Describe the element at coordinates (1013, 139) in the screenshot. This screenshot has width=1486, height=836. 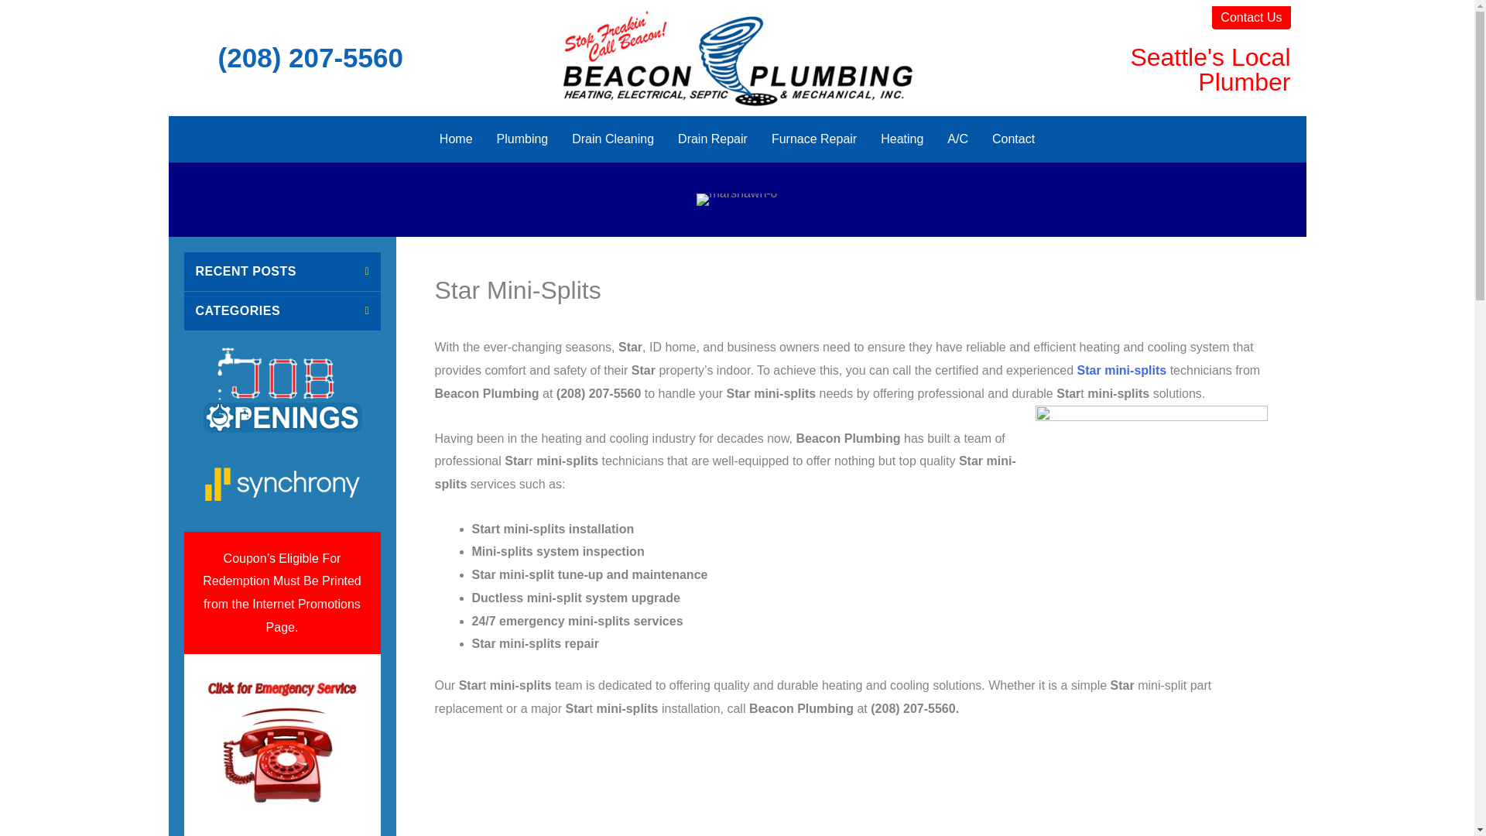
I see `Contact` at that location.